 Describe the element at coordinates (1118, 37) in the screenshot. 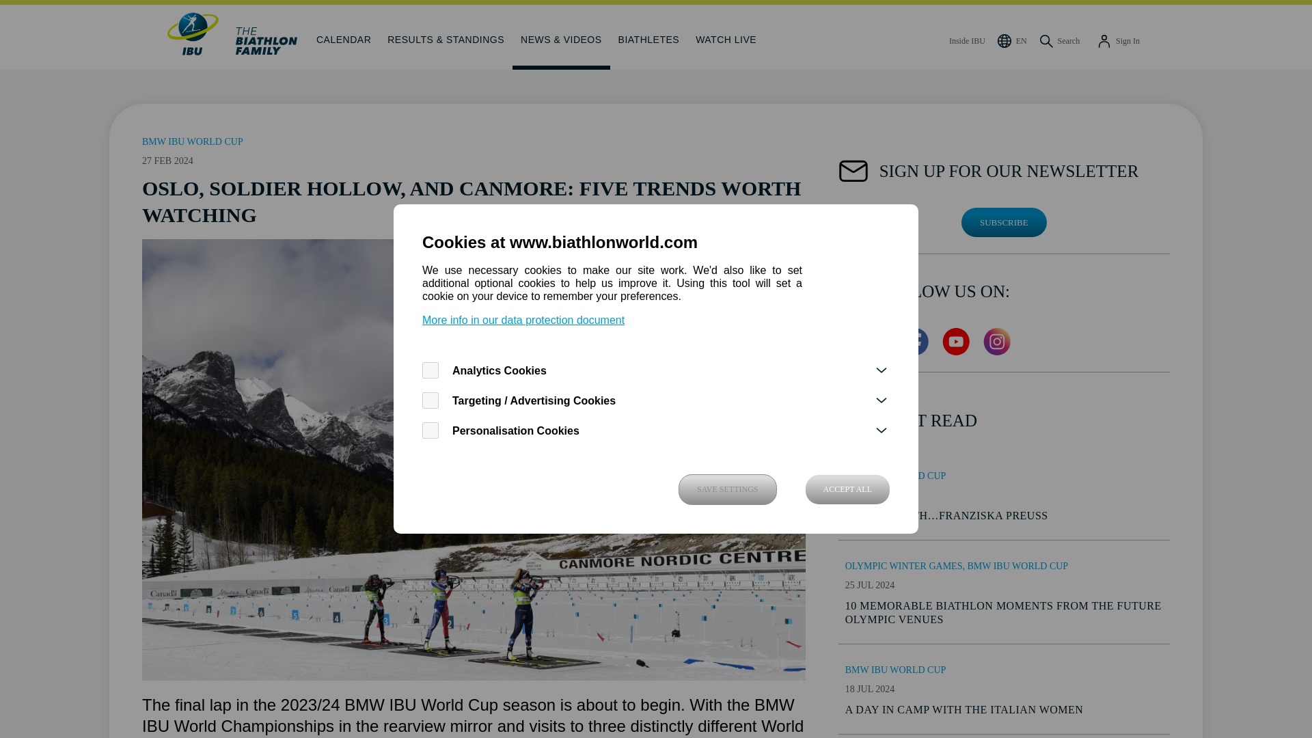

I see `Sign In` at that location.